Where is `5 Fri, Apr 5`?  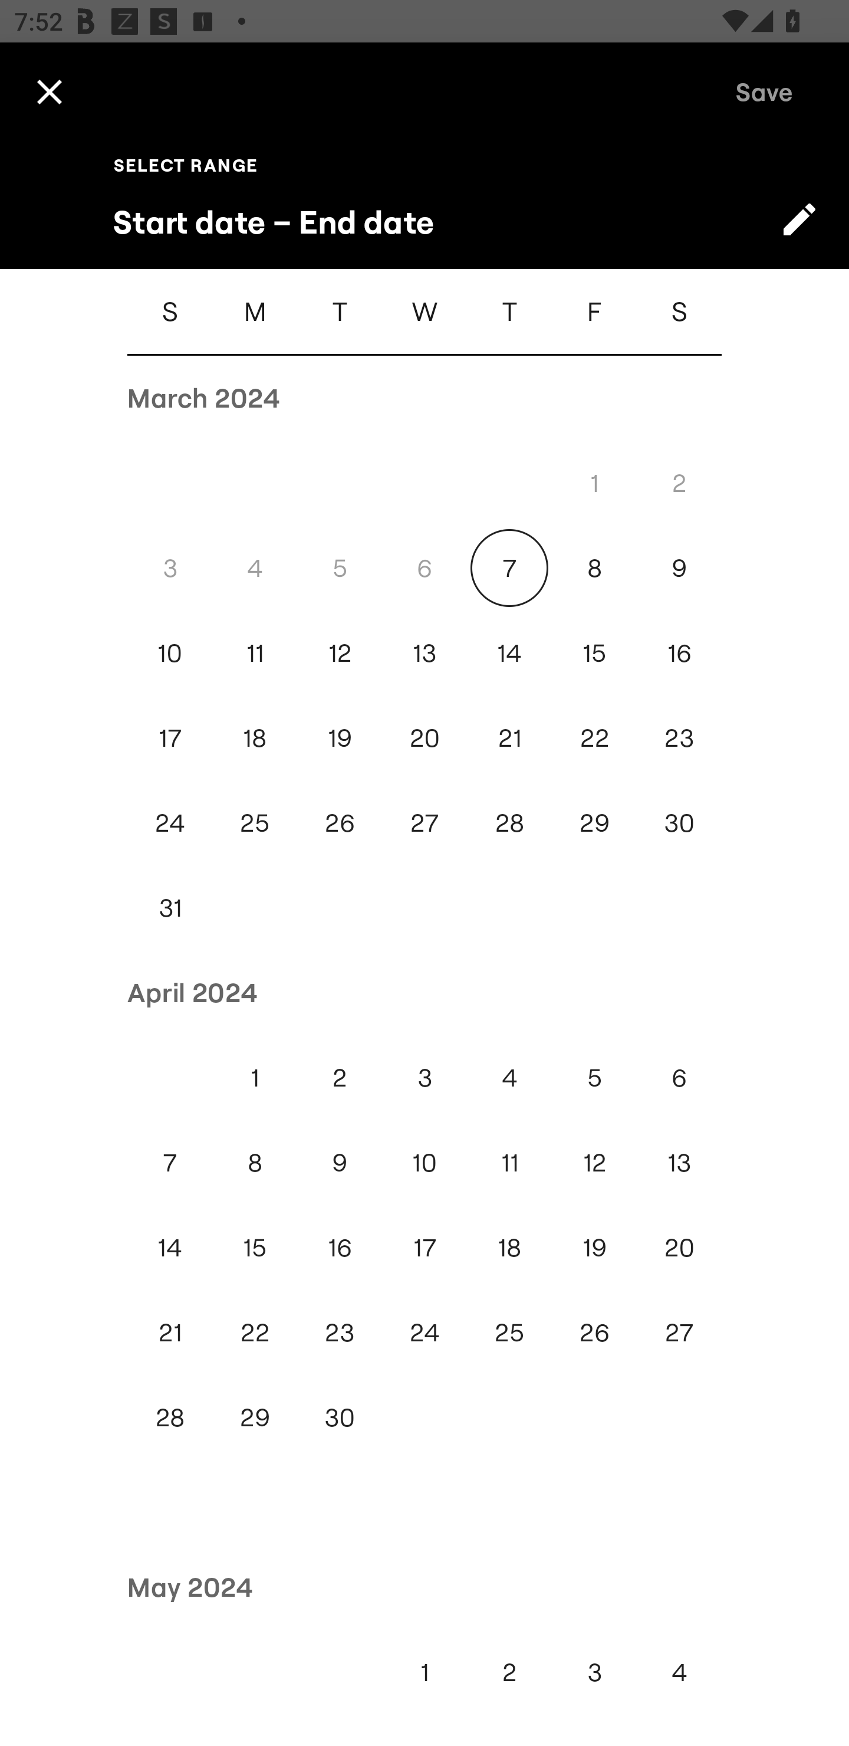
5 Fri, Apr 5 is located at coordinates (594, 1078).